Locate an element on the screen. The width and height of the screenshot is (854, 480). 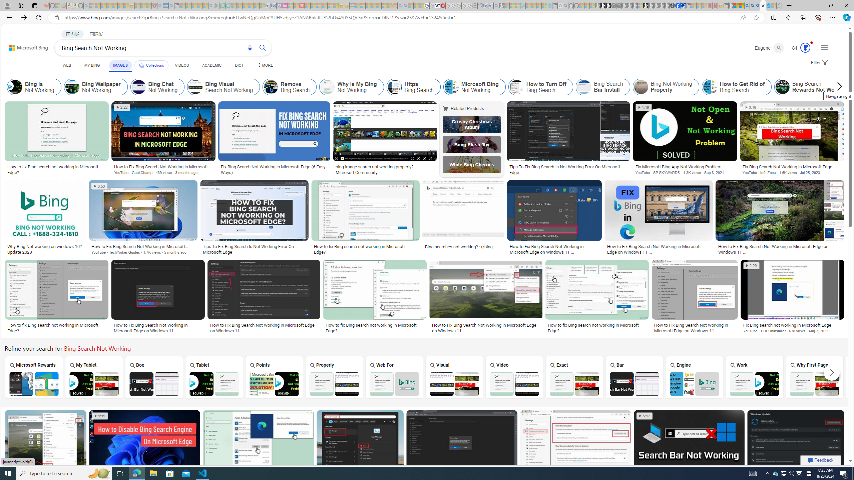
Bing Search Engine Not Working is located at coordinates (695, 384).